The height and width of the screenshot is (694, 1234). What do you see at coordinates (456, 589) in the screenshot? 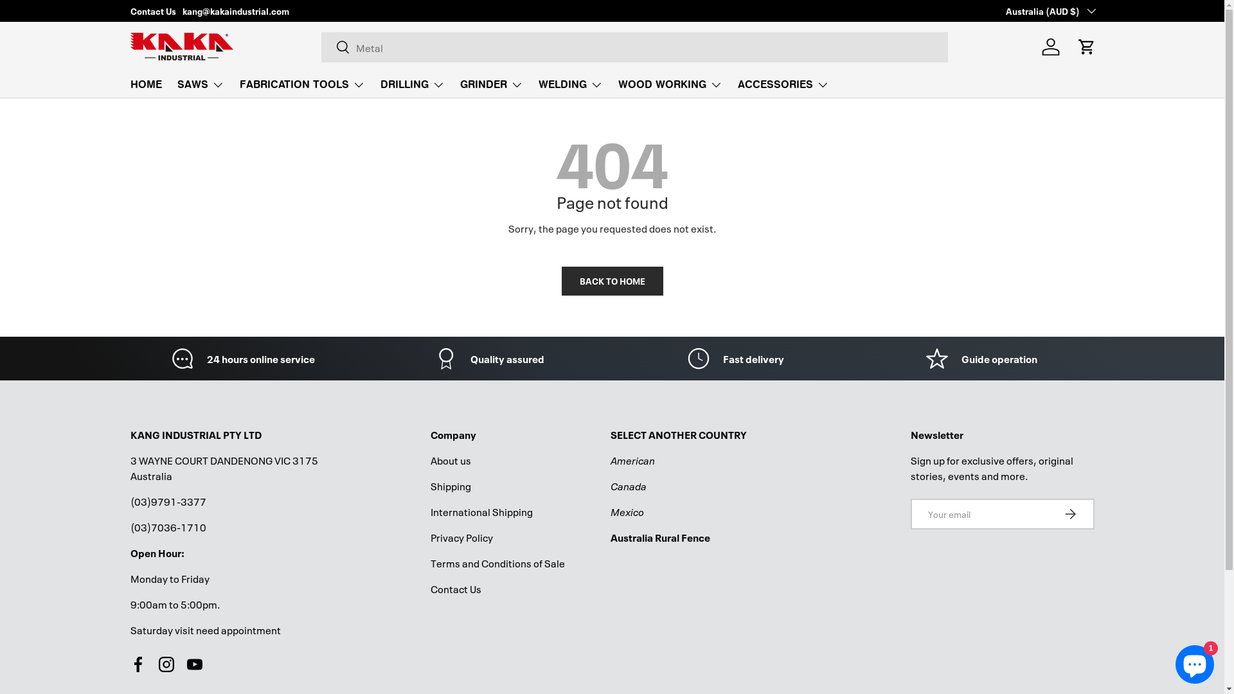
I see `Contact Us` at bounding box center [456, 589].